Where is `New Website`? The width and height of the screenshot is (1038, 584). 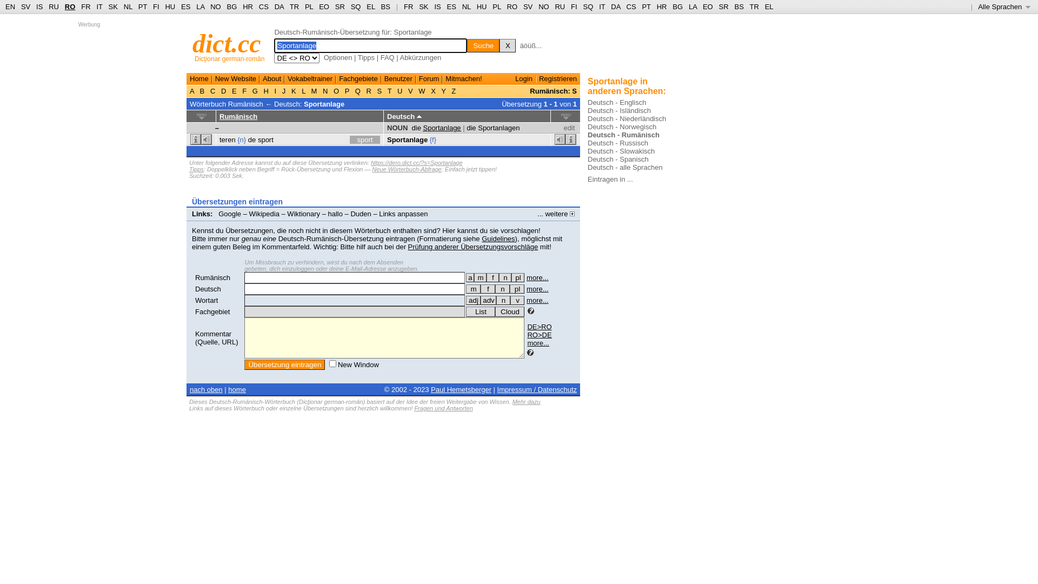 New Website is located at coordinates (236, 79).